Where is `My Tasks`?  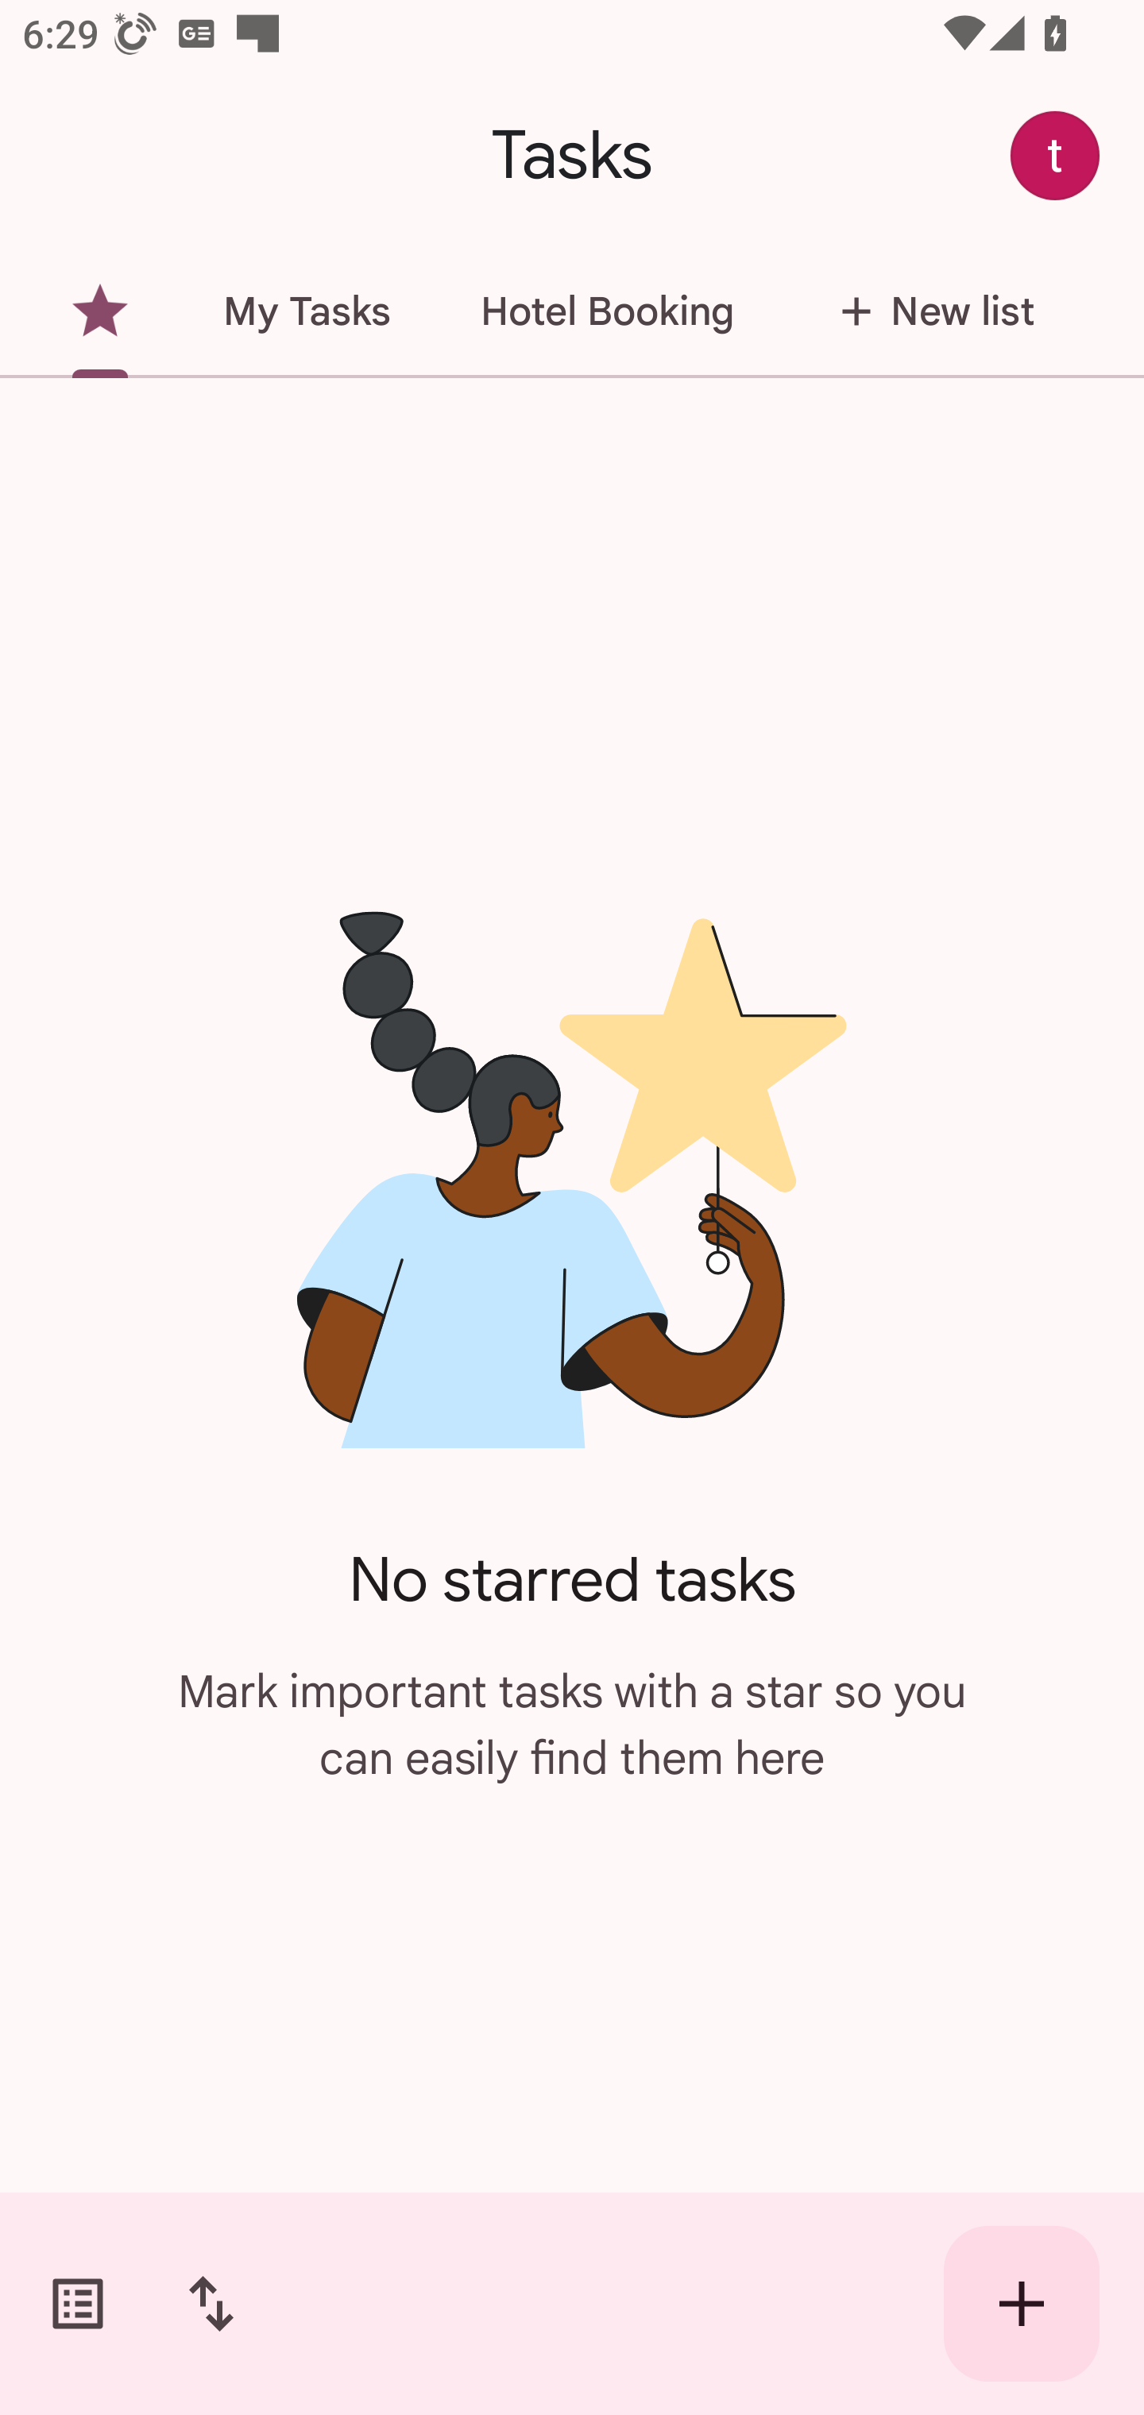
My Tasks is located at coordinates (307, 311).